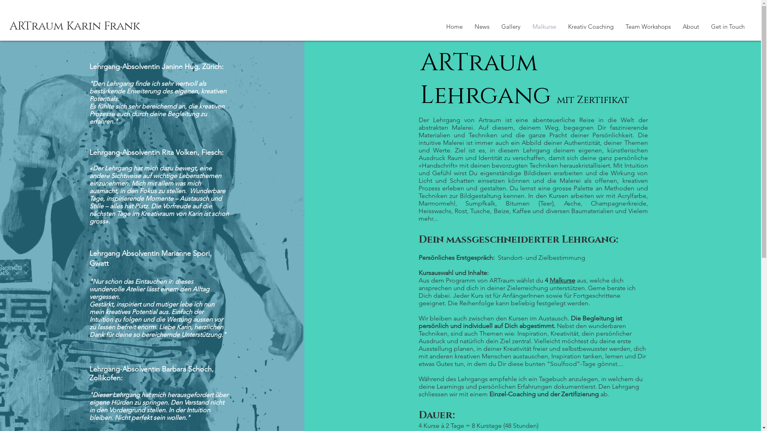 The image size is (767, 431). What do you see at coordinates (591, 27) in the screenshot?
I see `Kreativ Coaching` at bounding box center [591, 27].